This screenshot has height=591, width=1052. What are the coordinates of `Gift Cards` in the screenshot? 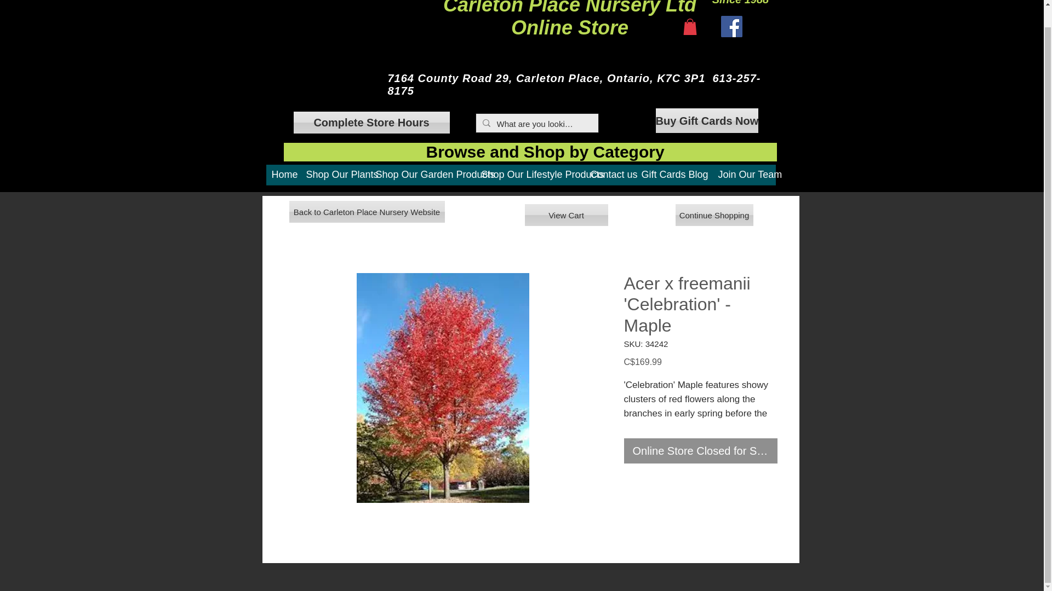 It's located at (714, 215).